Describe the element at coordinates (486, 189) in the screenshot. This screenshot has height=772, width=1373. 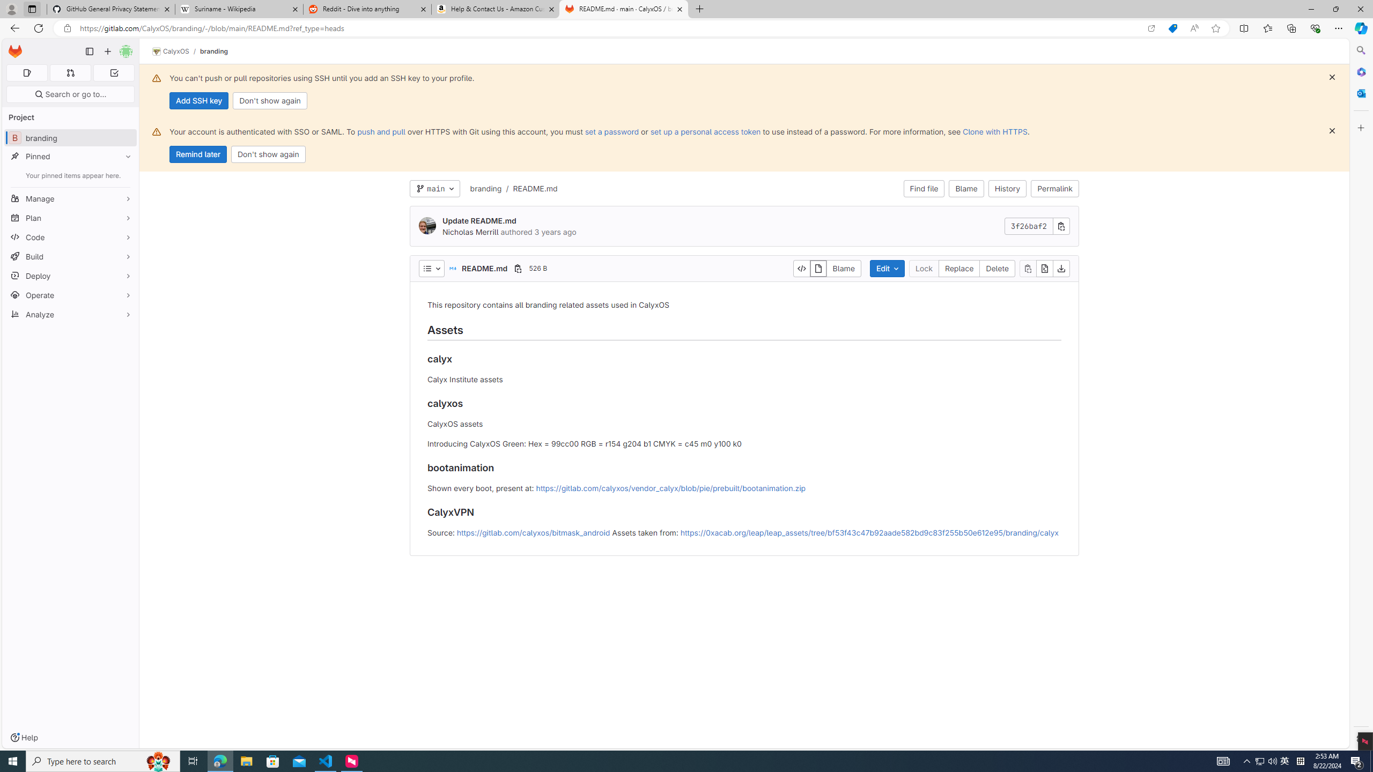
I see `branding` at that location.